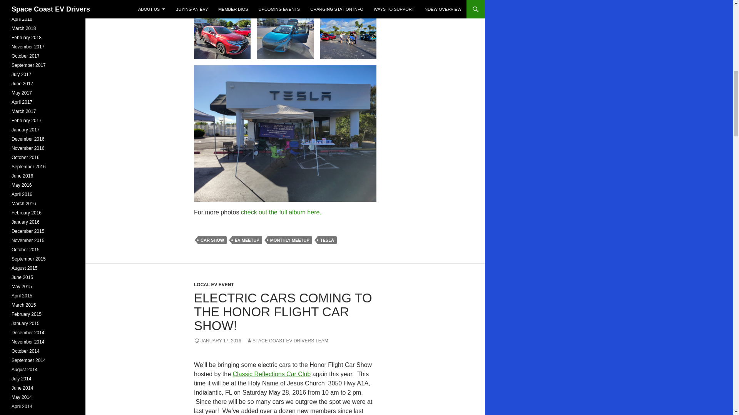 The width and height of the screenshot is (739, 415). I want to click on CAR SHOW, so click(212, 240).